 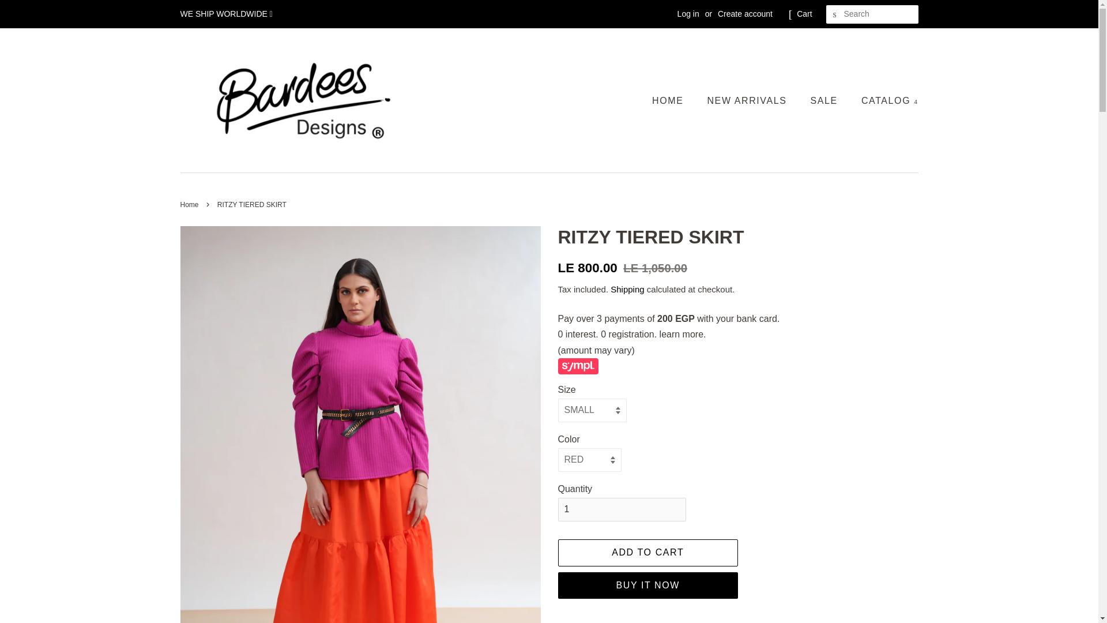 What do you see at coordinates (886, 100) in the screenshot?
I see `CATALOG` at bounding box center [886, 100].